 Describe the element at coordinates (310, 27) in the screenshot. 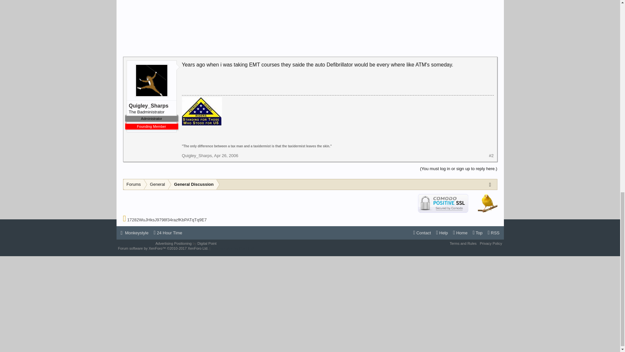

I see `Advertisement` at that location.